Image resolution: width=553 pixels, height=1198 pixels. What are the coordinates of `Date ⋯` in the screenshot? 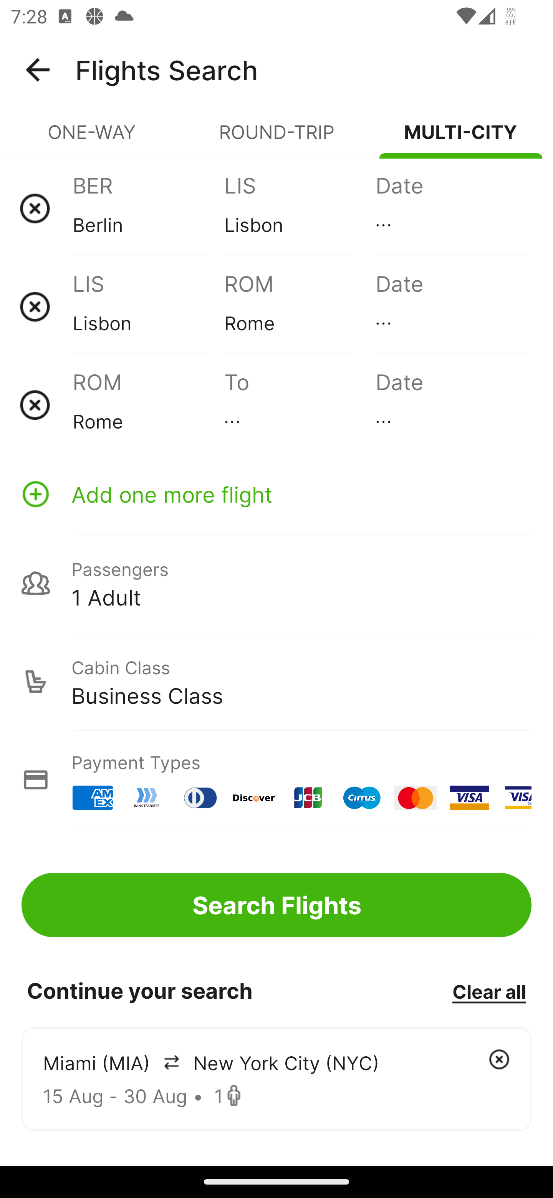 It's located at (451, 306).